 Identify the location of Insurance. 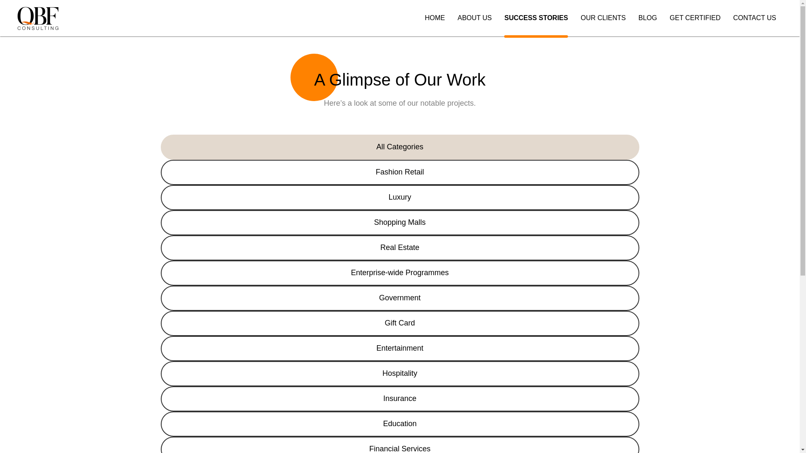
(400, 398).